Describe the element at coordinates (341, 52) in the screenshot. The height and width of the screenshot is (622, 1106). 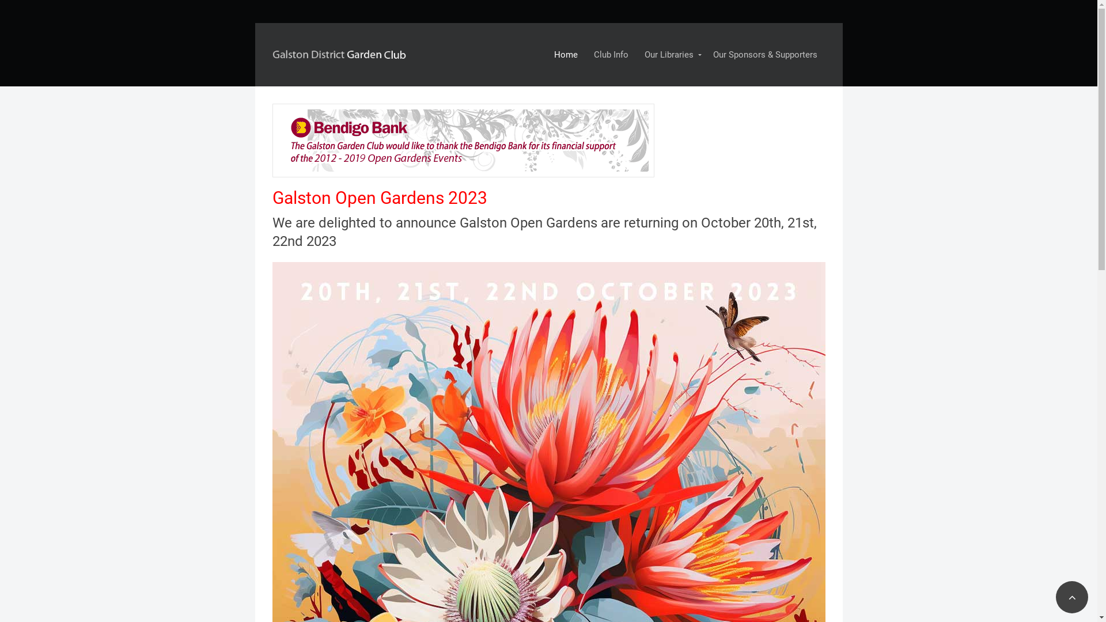
I see `Galston District Garden Club ~ Galston Open Gardens` at that location.